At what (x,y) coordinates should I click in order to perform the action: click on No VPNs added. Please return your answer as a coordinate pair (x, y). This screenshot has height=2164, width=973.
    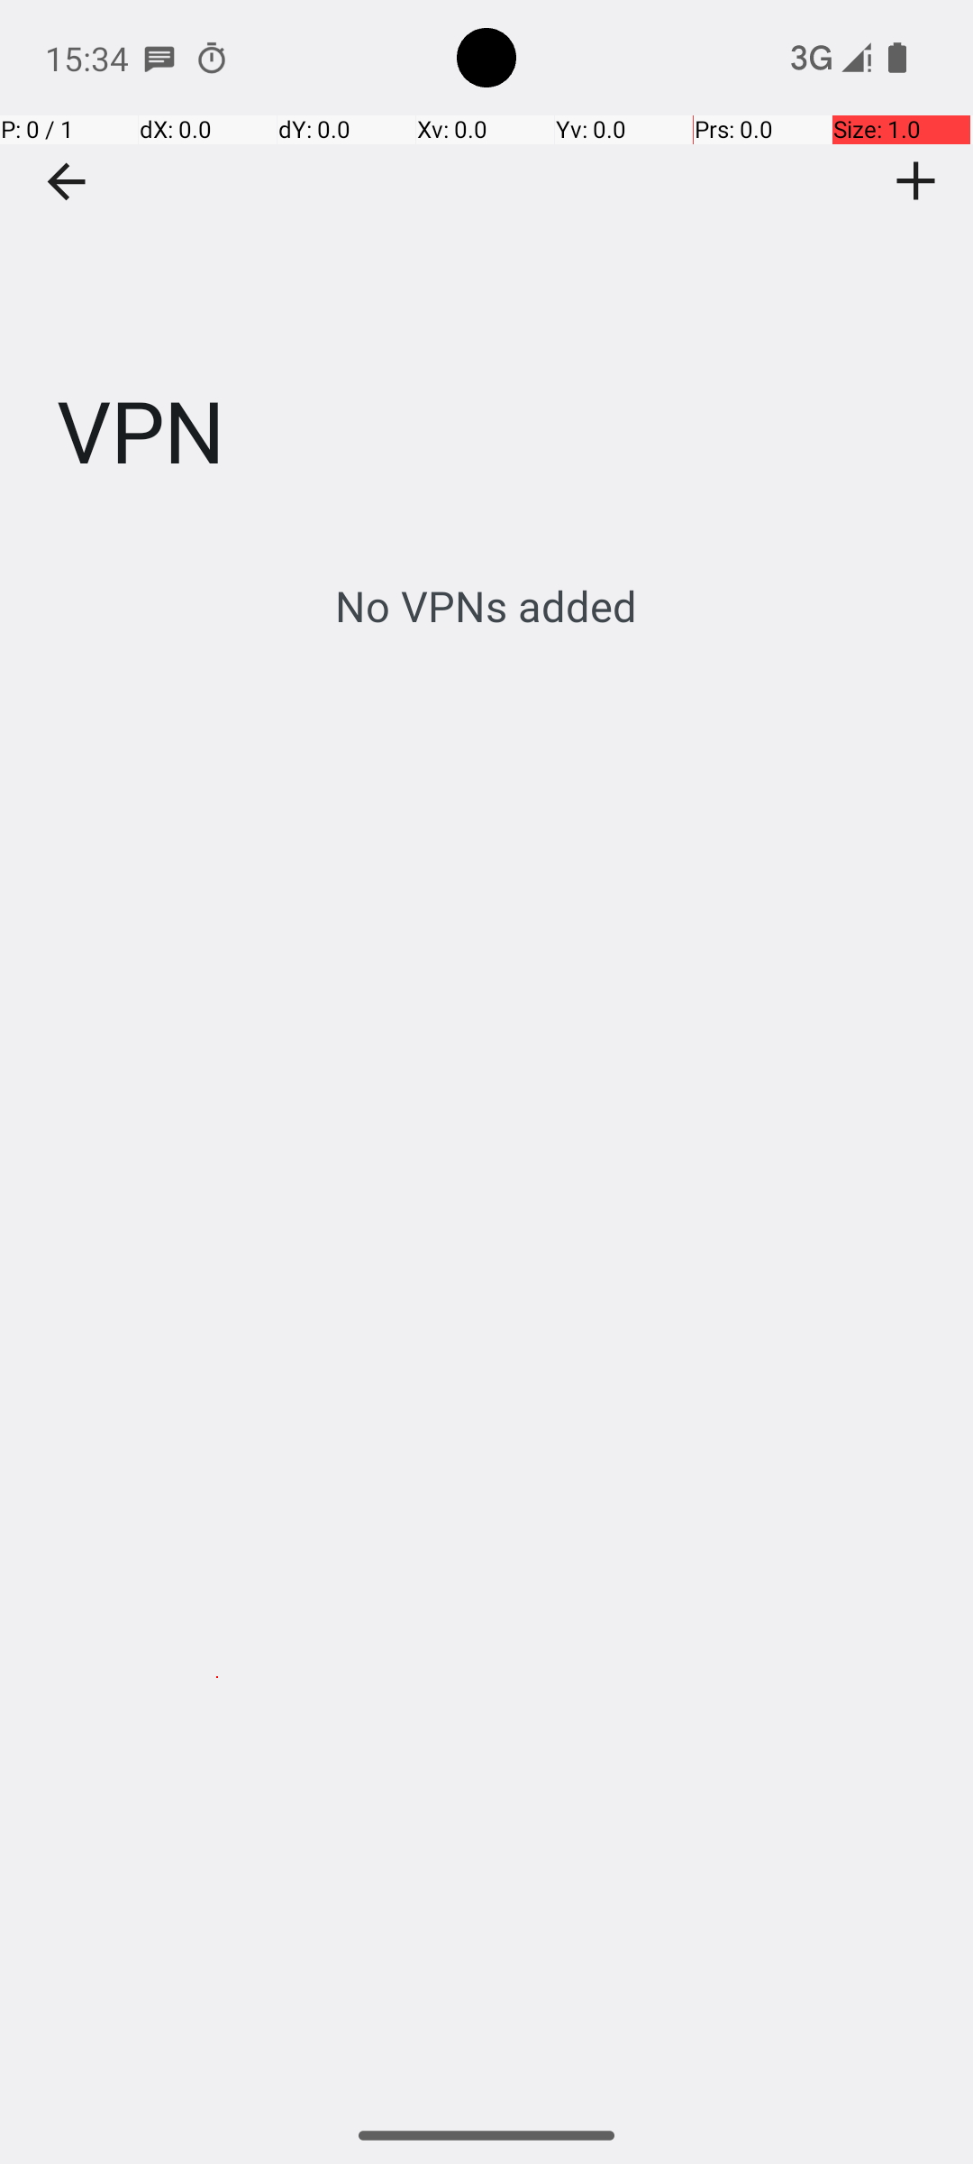
    Looking at the image, I should click on (486, 606).